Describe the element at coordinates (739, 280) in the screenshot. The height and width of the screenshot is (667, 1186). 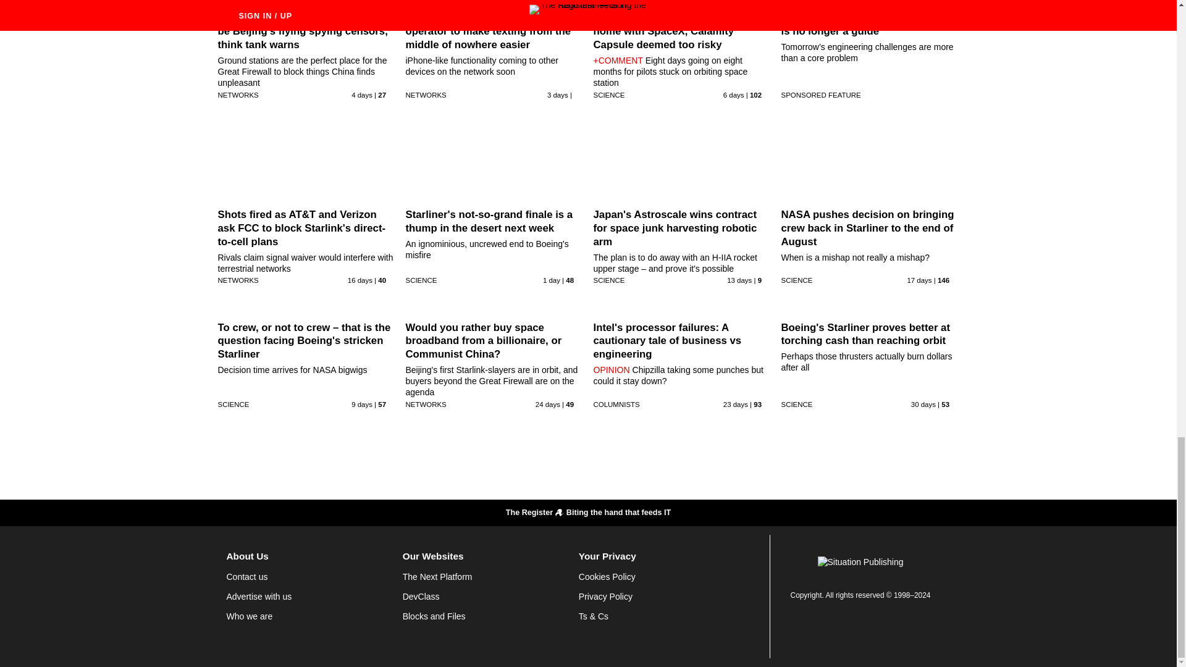
I see `19 Aug 2024 6:30` at that location.